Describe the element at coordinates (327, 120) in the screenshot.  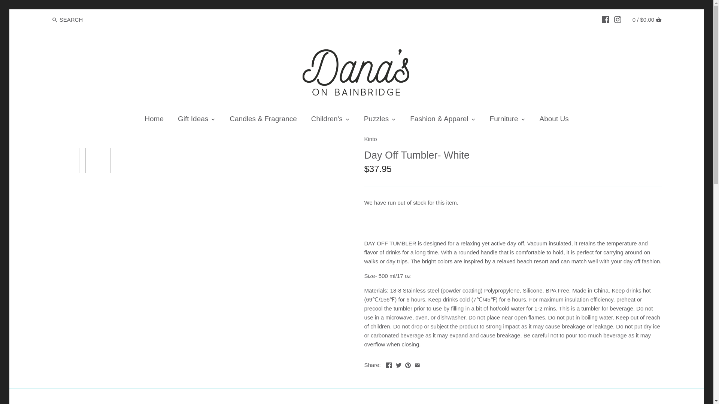
I see `Children's` at that location.